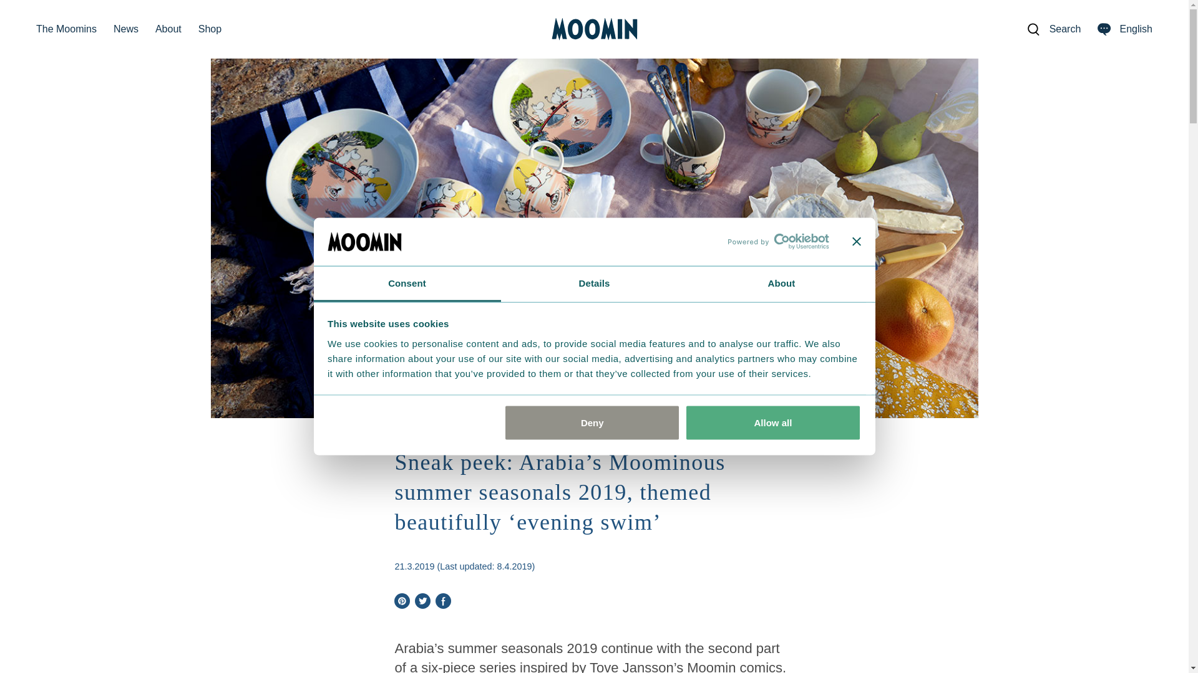 Image resolution: width=1198 pixels, height=673 pixels. Describe the element at coordinates (407, 283) in the screenshot. I see `Consent` at that location.